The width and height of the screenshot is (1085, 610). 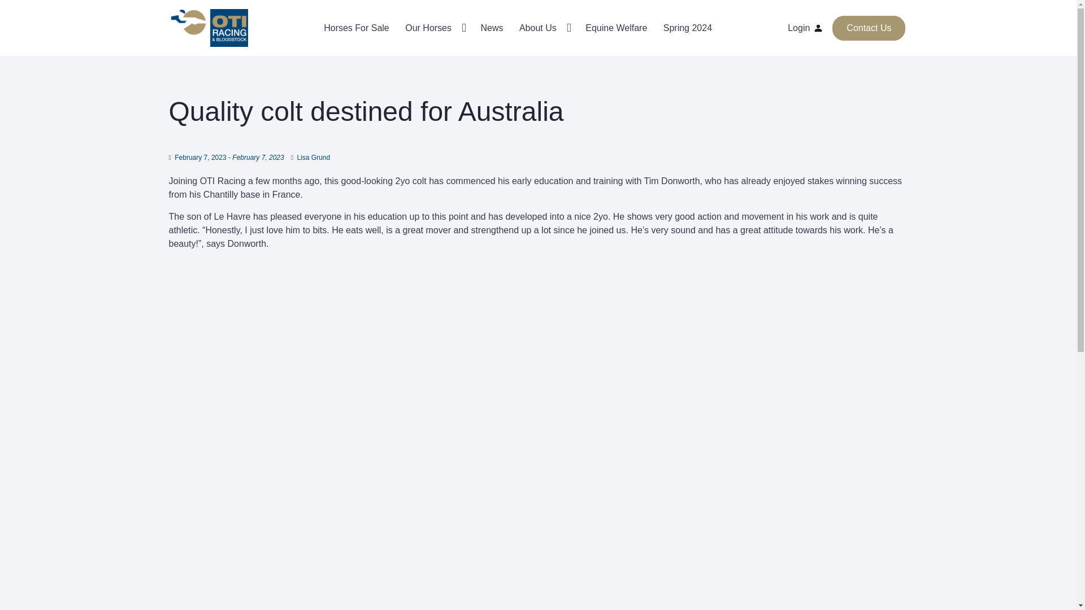 What do you see at coordinates (616, 28) in the screenshot?
I see `Equine Welfare` at bounding box center [616, 28].